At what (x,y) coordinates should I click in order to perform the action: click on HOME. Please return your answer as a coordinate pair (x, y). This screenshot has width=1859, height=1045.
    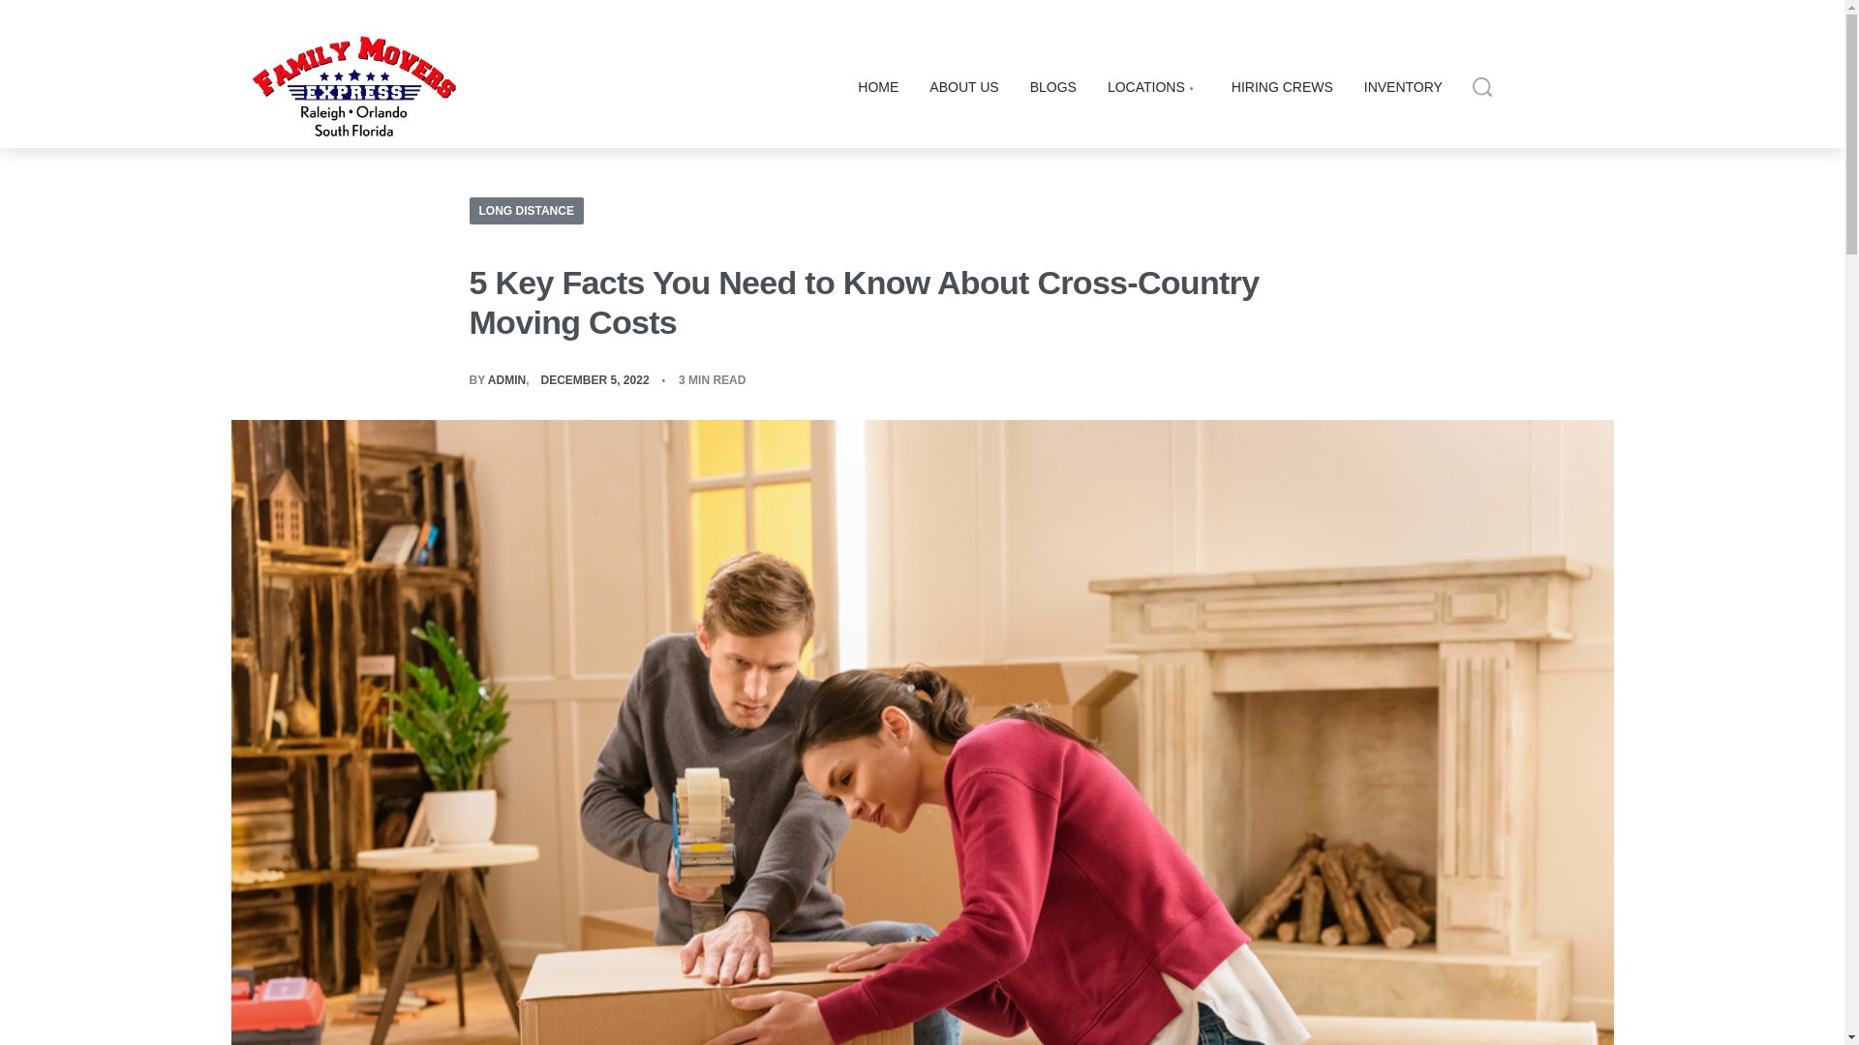
    Looking at the image, I should click on (877, 87).